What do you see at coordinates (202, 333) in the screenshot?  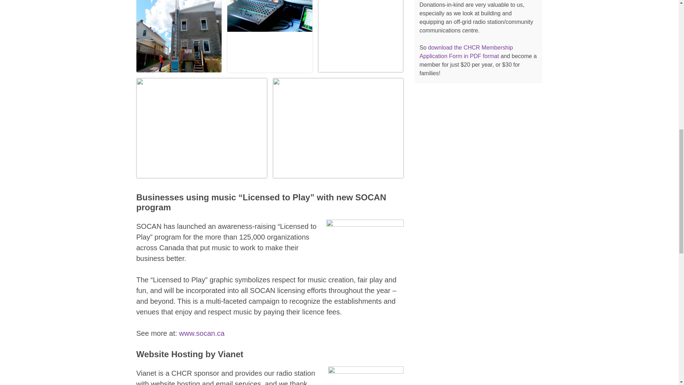 I see `www.socan.ca` at bounding box center [202, 333].